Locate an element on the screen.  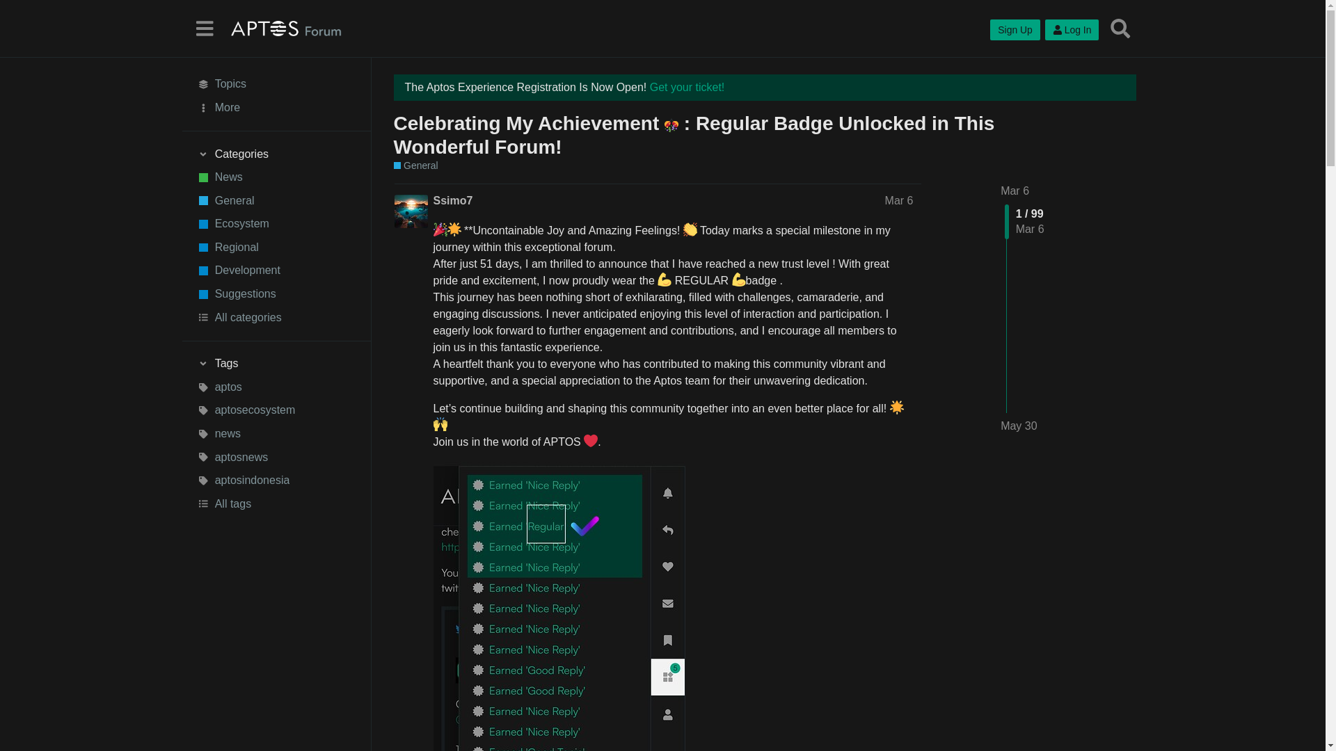
Toggle section is located at coordinates (276, 364).